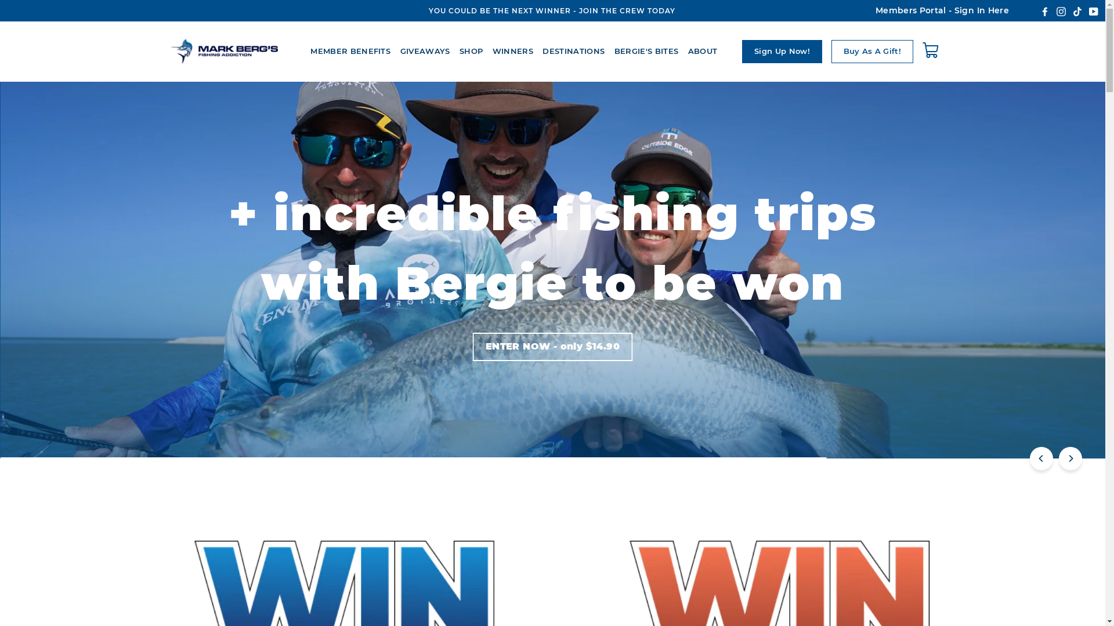  What do you see at coordinates (513, 52) in the screenshot?
I see `WINNERS` at bounding box center [513, 52].